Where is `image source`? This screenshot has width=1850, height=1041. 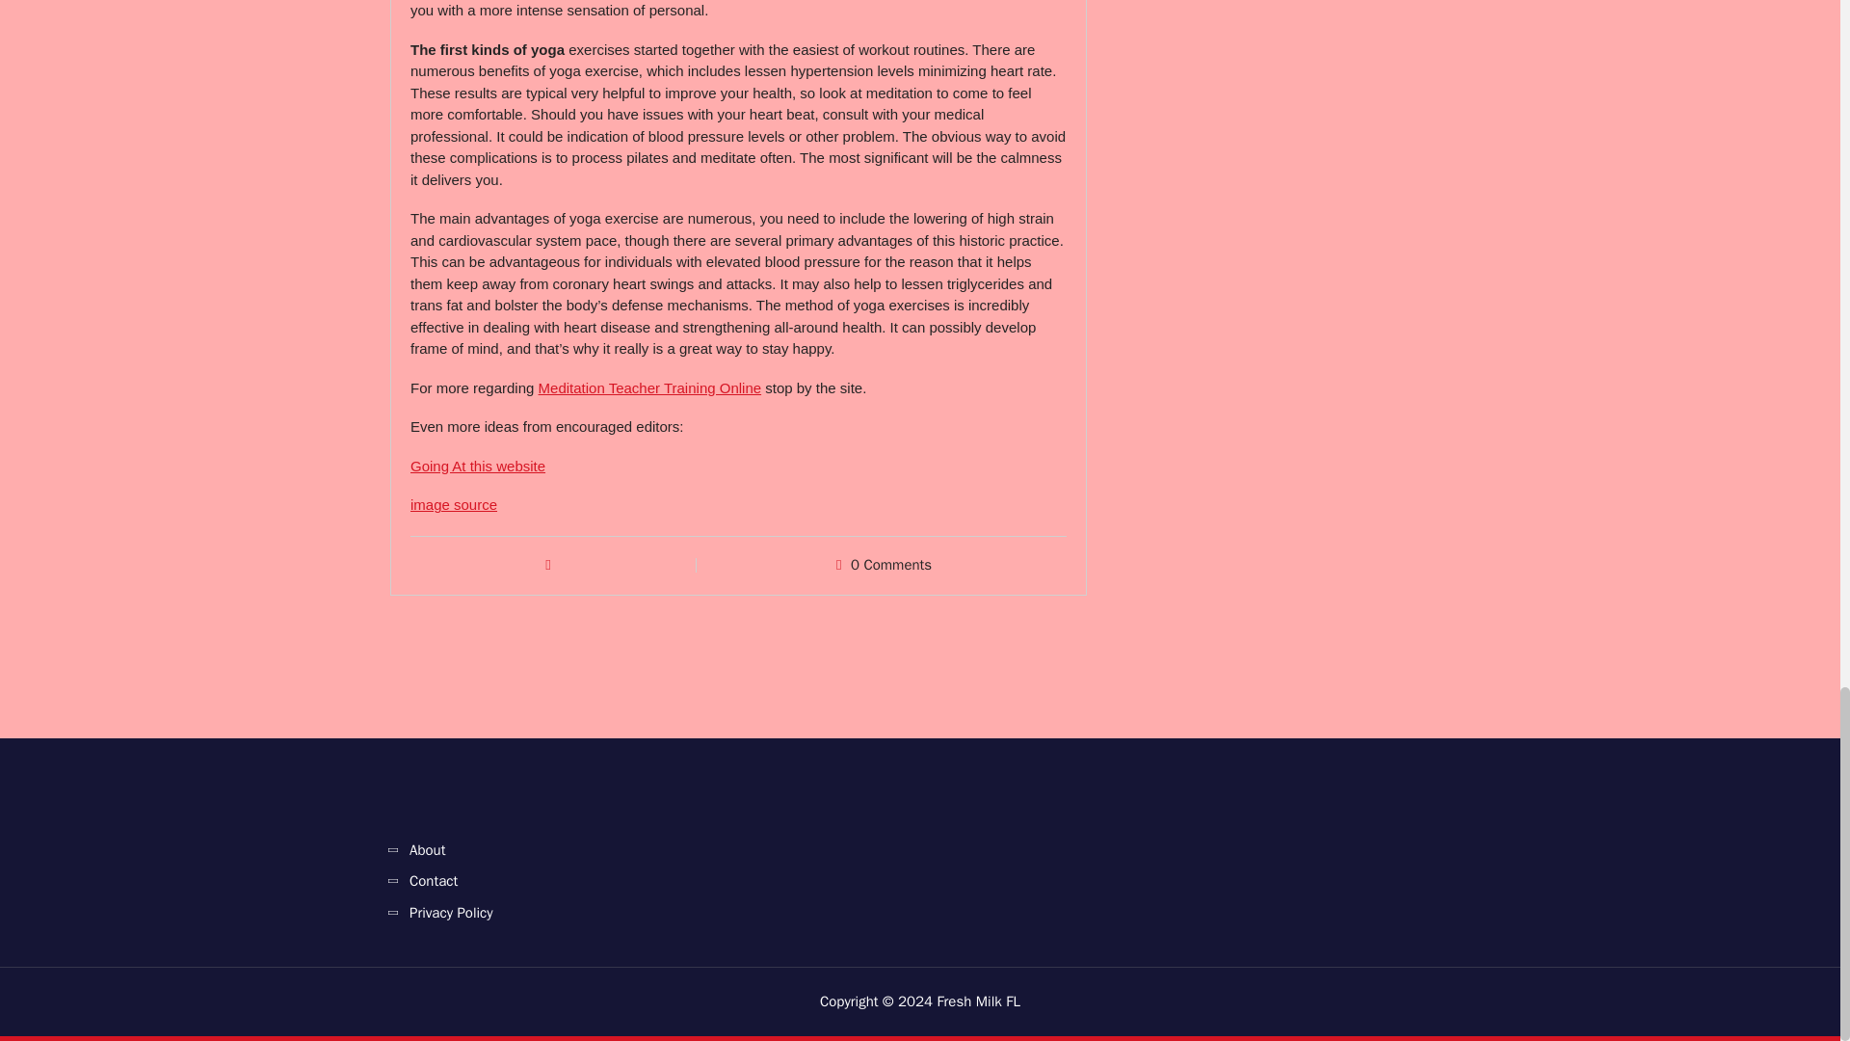 image source is located at coordinates (454, 505).